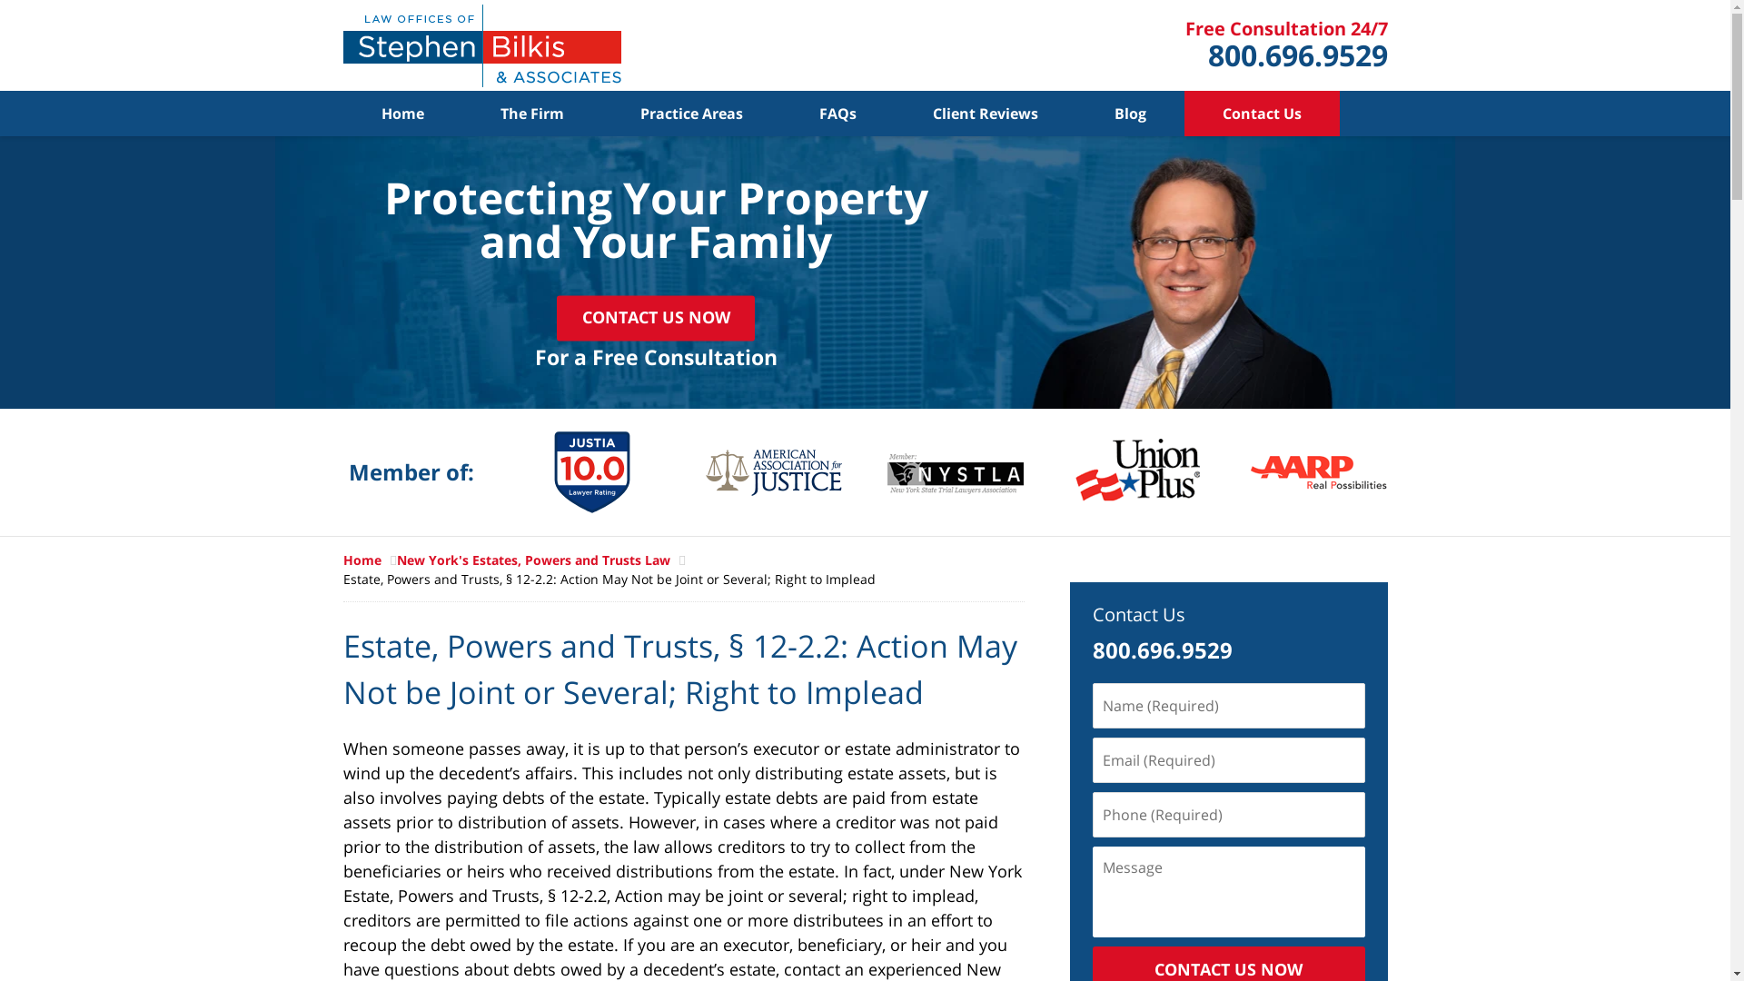 Image resolution: width=1744 pixels, height=981 pixels. Describe the element at coordinates (837, 114) in the screenshot. I see `FAQs` at that location.